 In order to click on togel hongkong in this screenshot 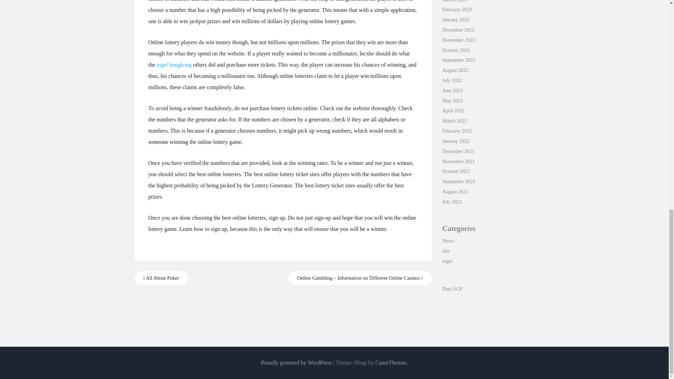, I will do `click(174, 65)`.